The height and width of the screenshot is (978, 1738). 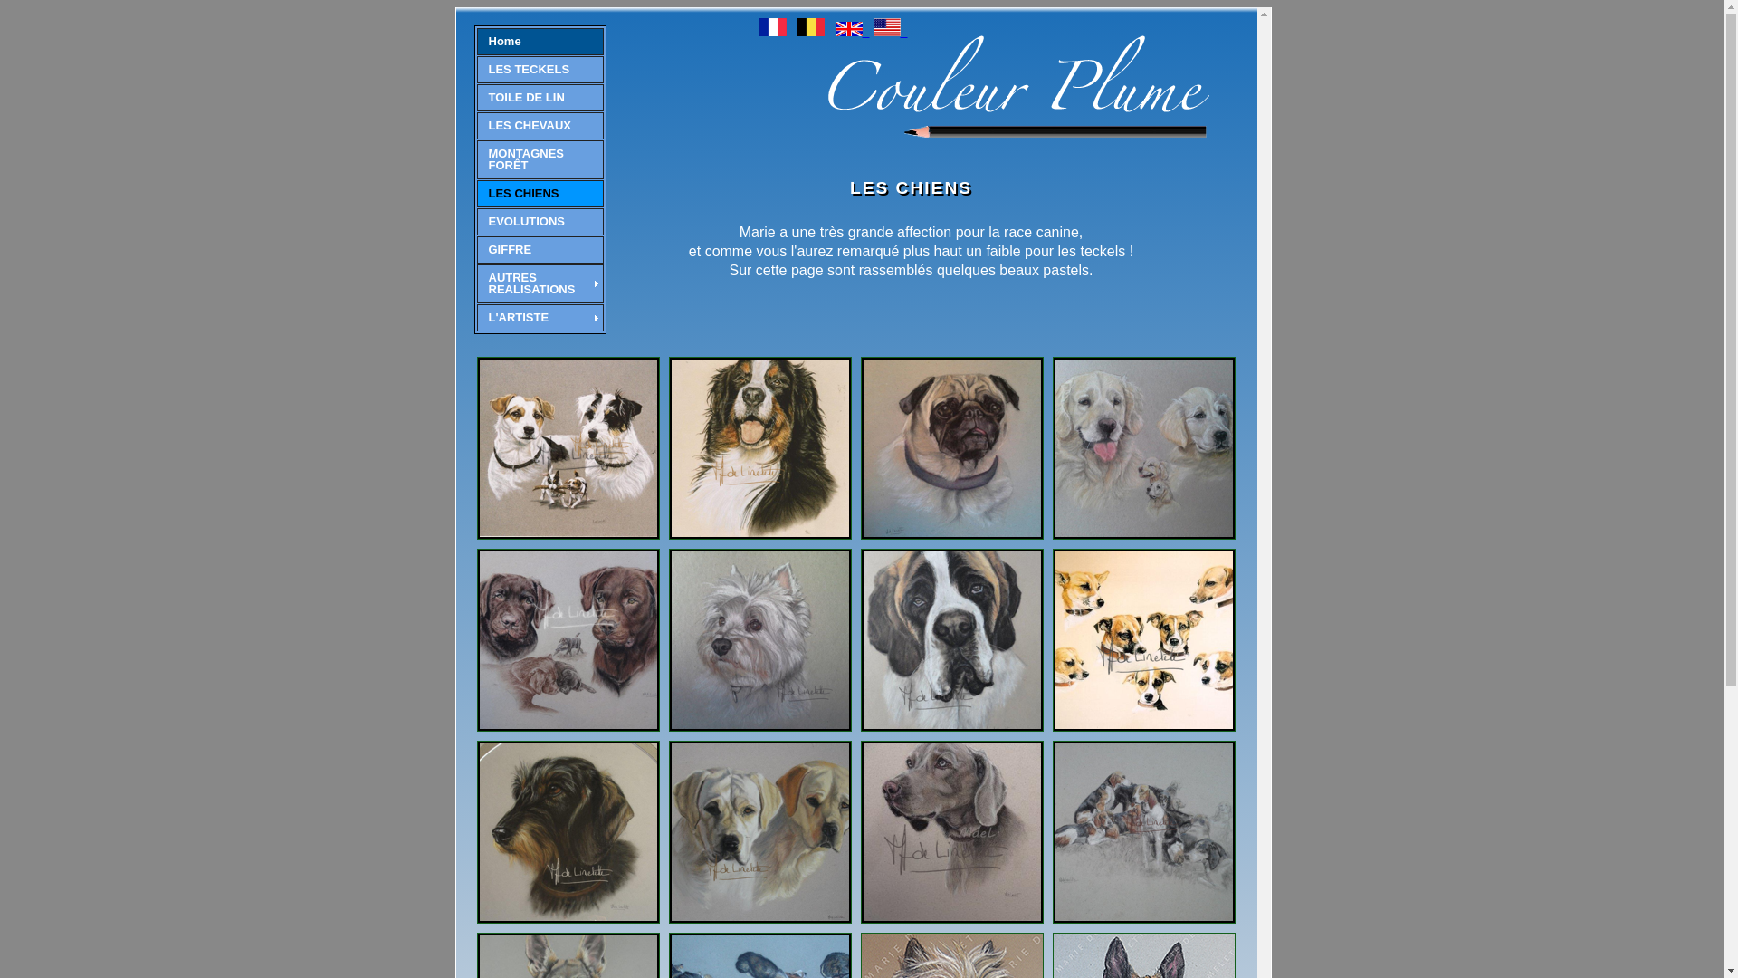 I want to click on GIFFRE, so click(x=540, y=250).